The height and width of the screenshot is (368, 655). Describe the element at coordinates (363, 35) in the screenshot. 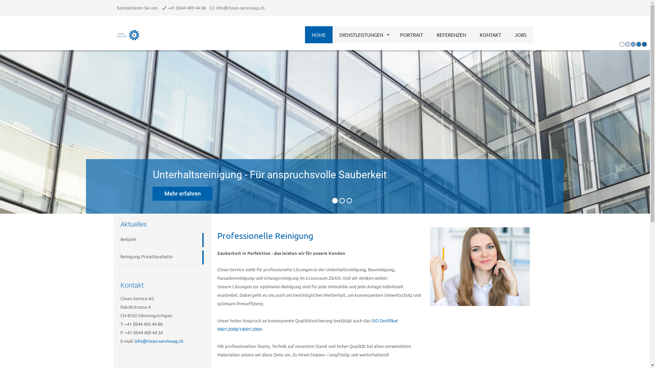

I see `DIENSTLEISTUNGEN` at that location.